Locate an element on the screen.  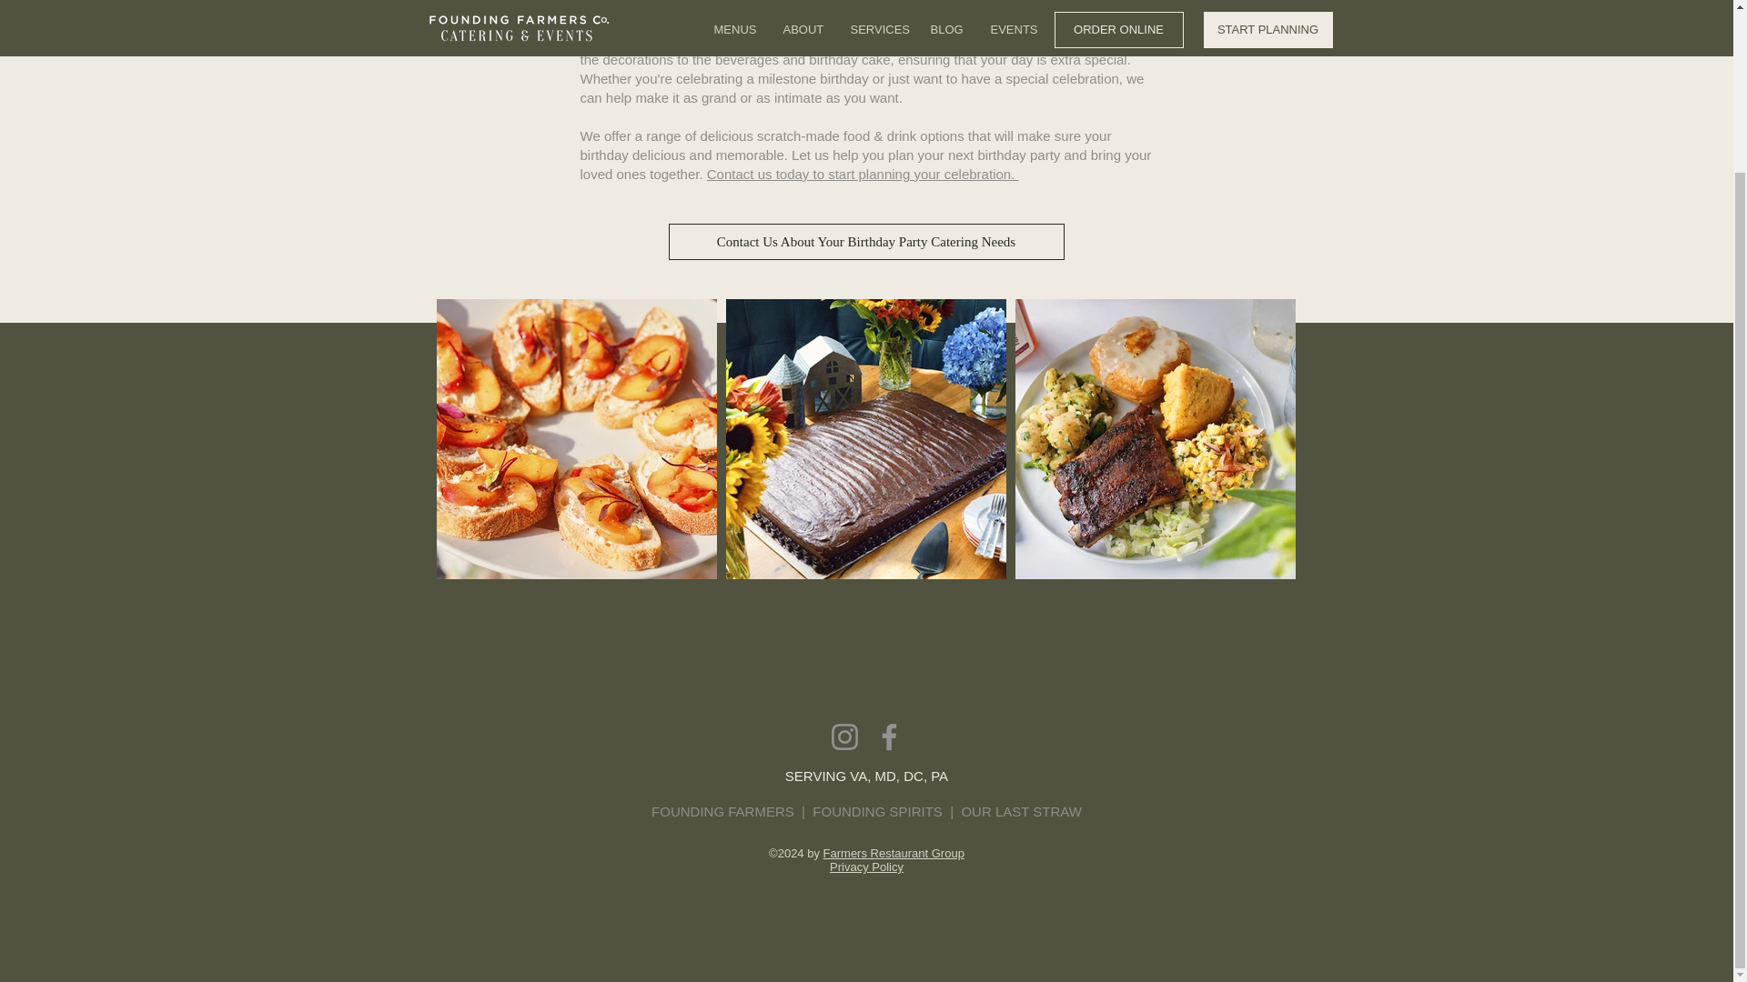
VA is located at coordinates (857, 775).